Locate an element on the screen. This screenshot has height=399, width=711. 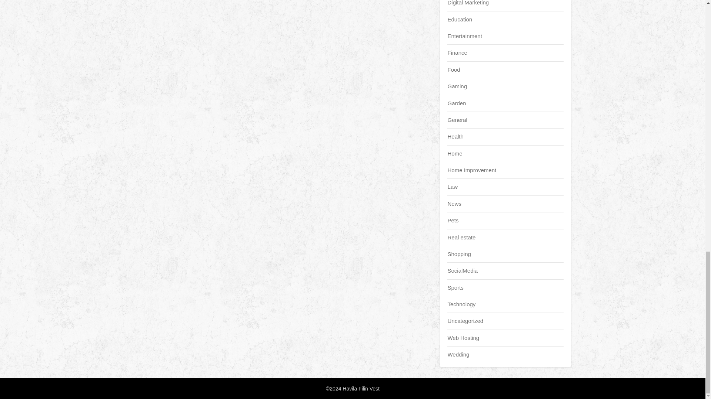
Food is located at coordinates (453, 69).